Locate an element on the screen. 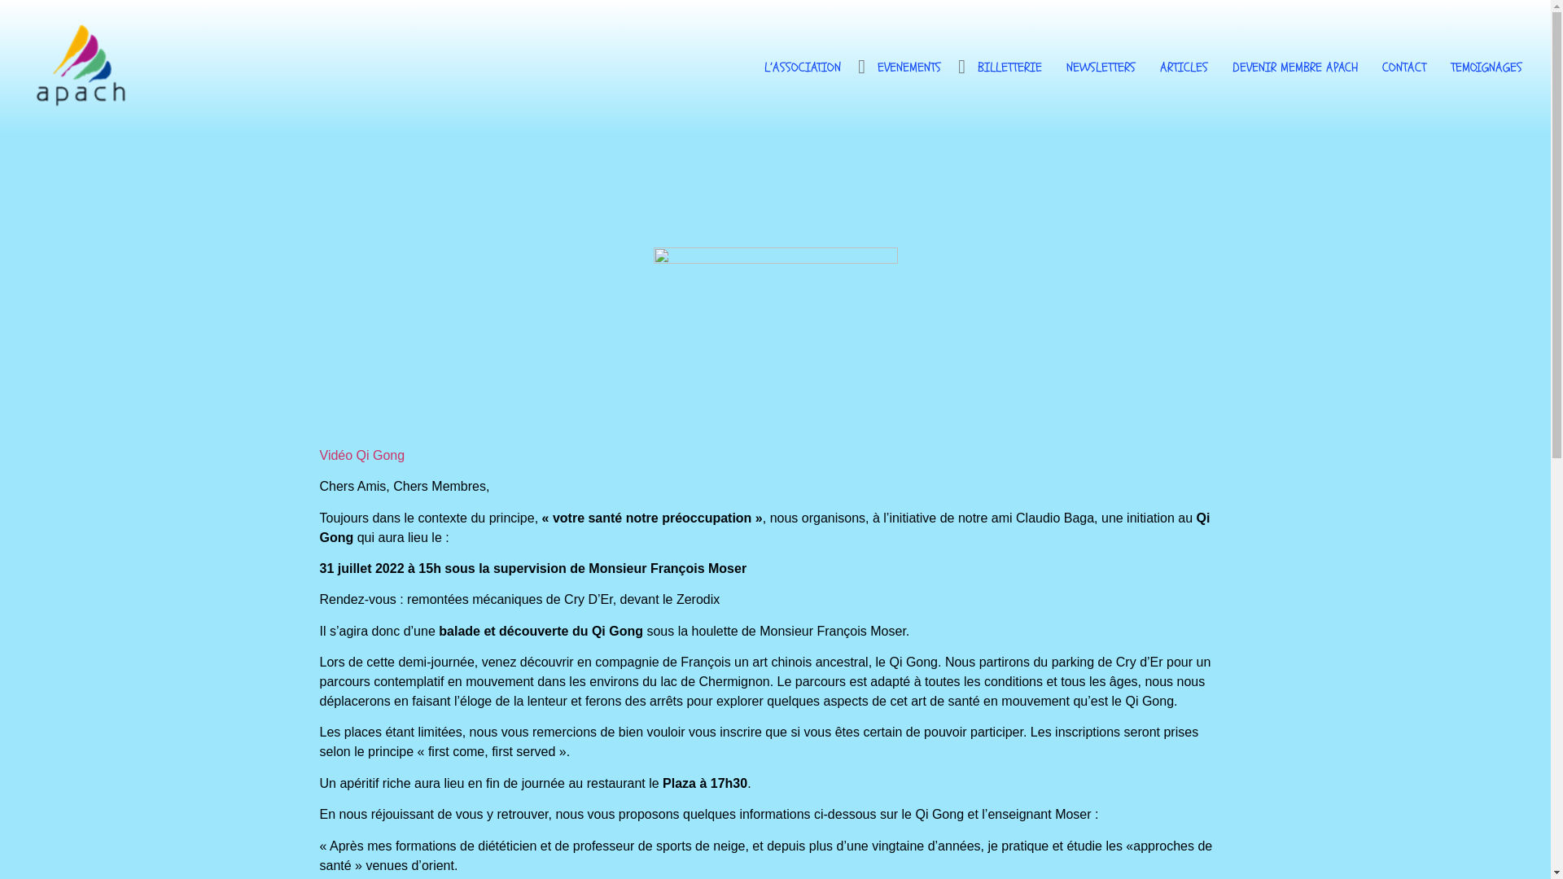  CONTACT is located at coordinates (1404, 68).